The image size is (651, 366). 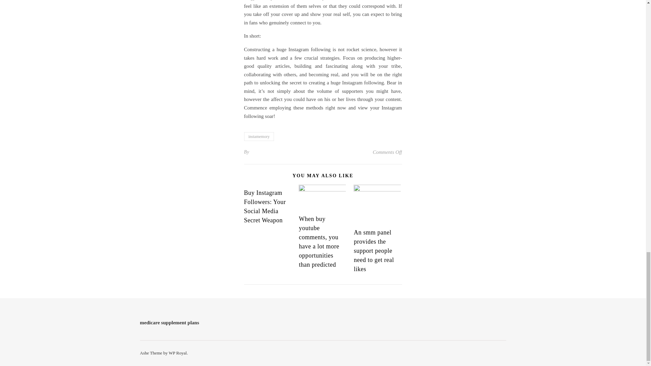 I want to click on Buy Instagram Followers: Your Social Media Secret Weapon, so click(x=265, y=206).